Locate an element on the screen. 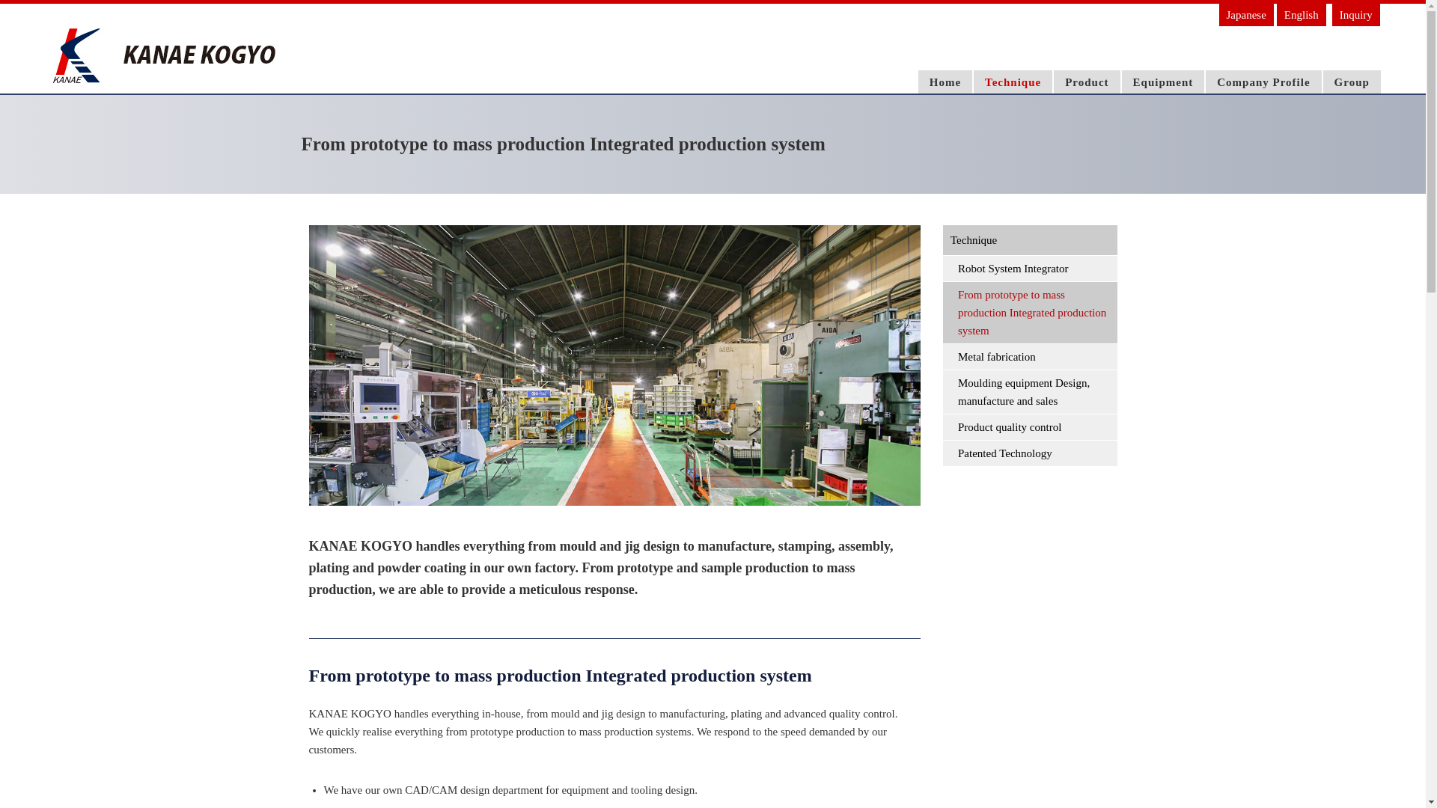 Image resolution: width=1437 pixels, height=808 pixels. Inquiry is located at coordinates (1355, 15).